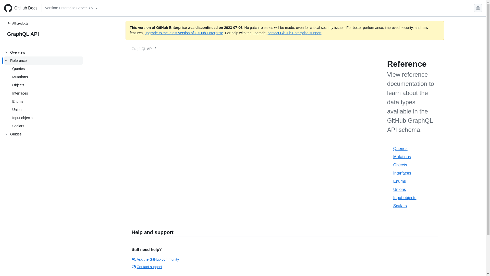  I want to click on GitHub Docs, so click(21, 8).